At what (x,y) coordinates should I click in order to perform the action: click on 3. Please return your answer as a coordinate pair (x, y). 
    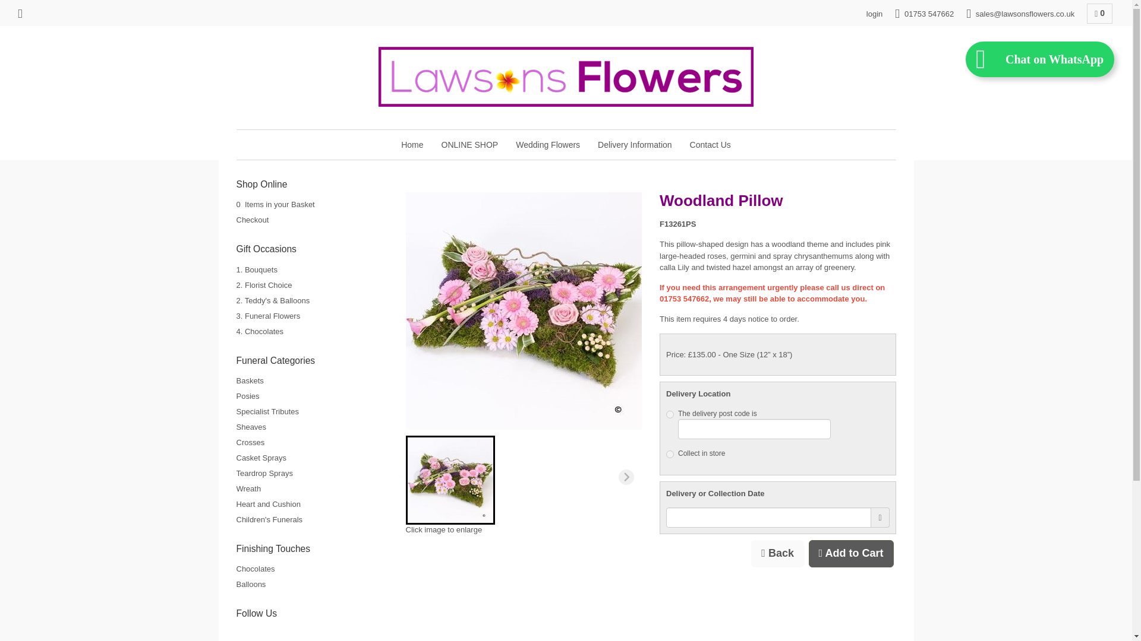
    Looking at the image, I should click on (670, 455).